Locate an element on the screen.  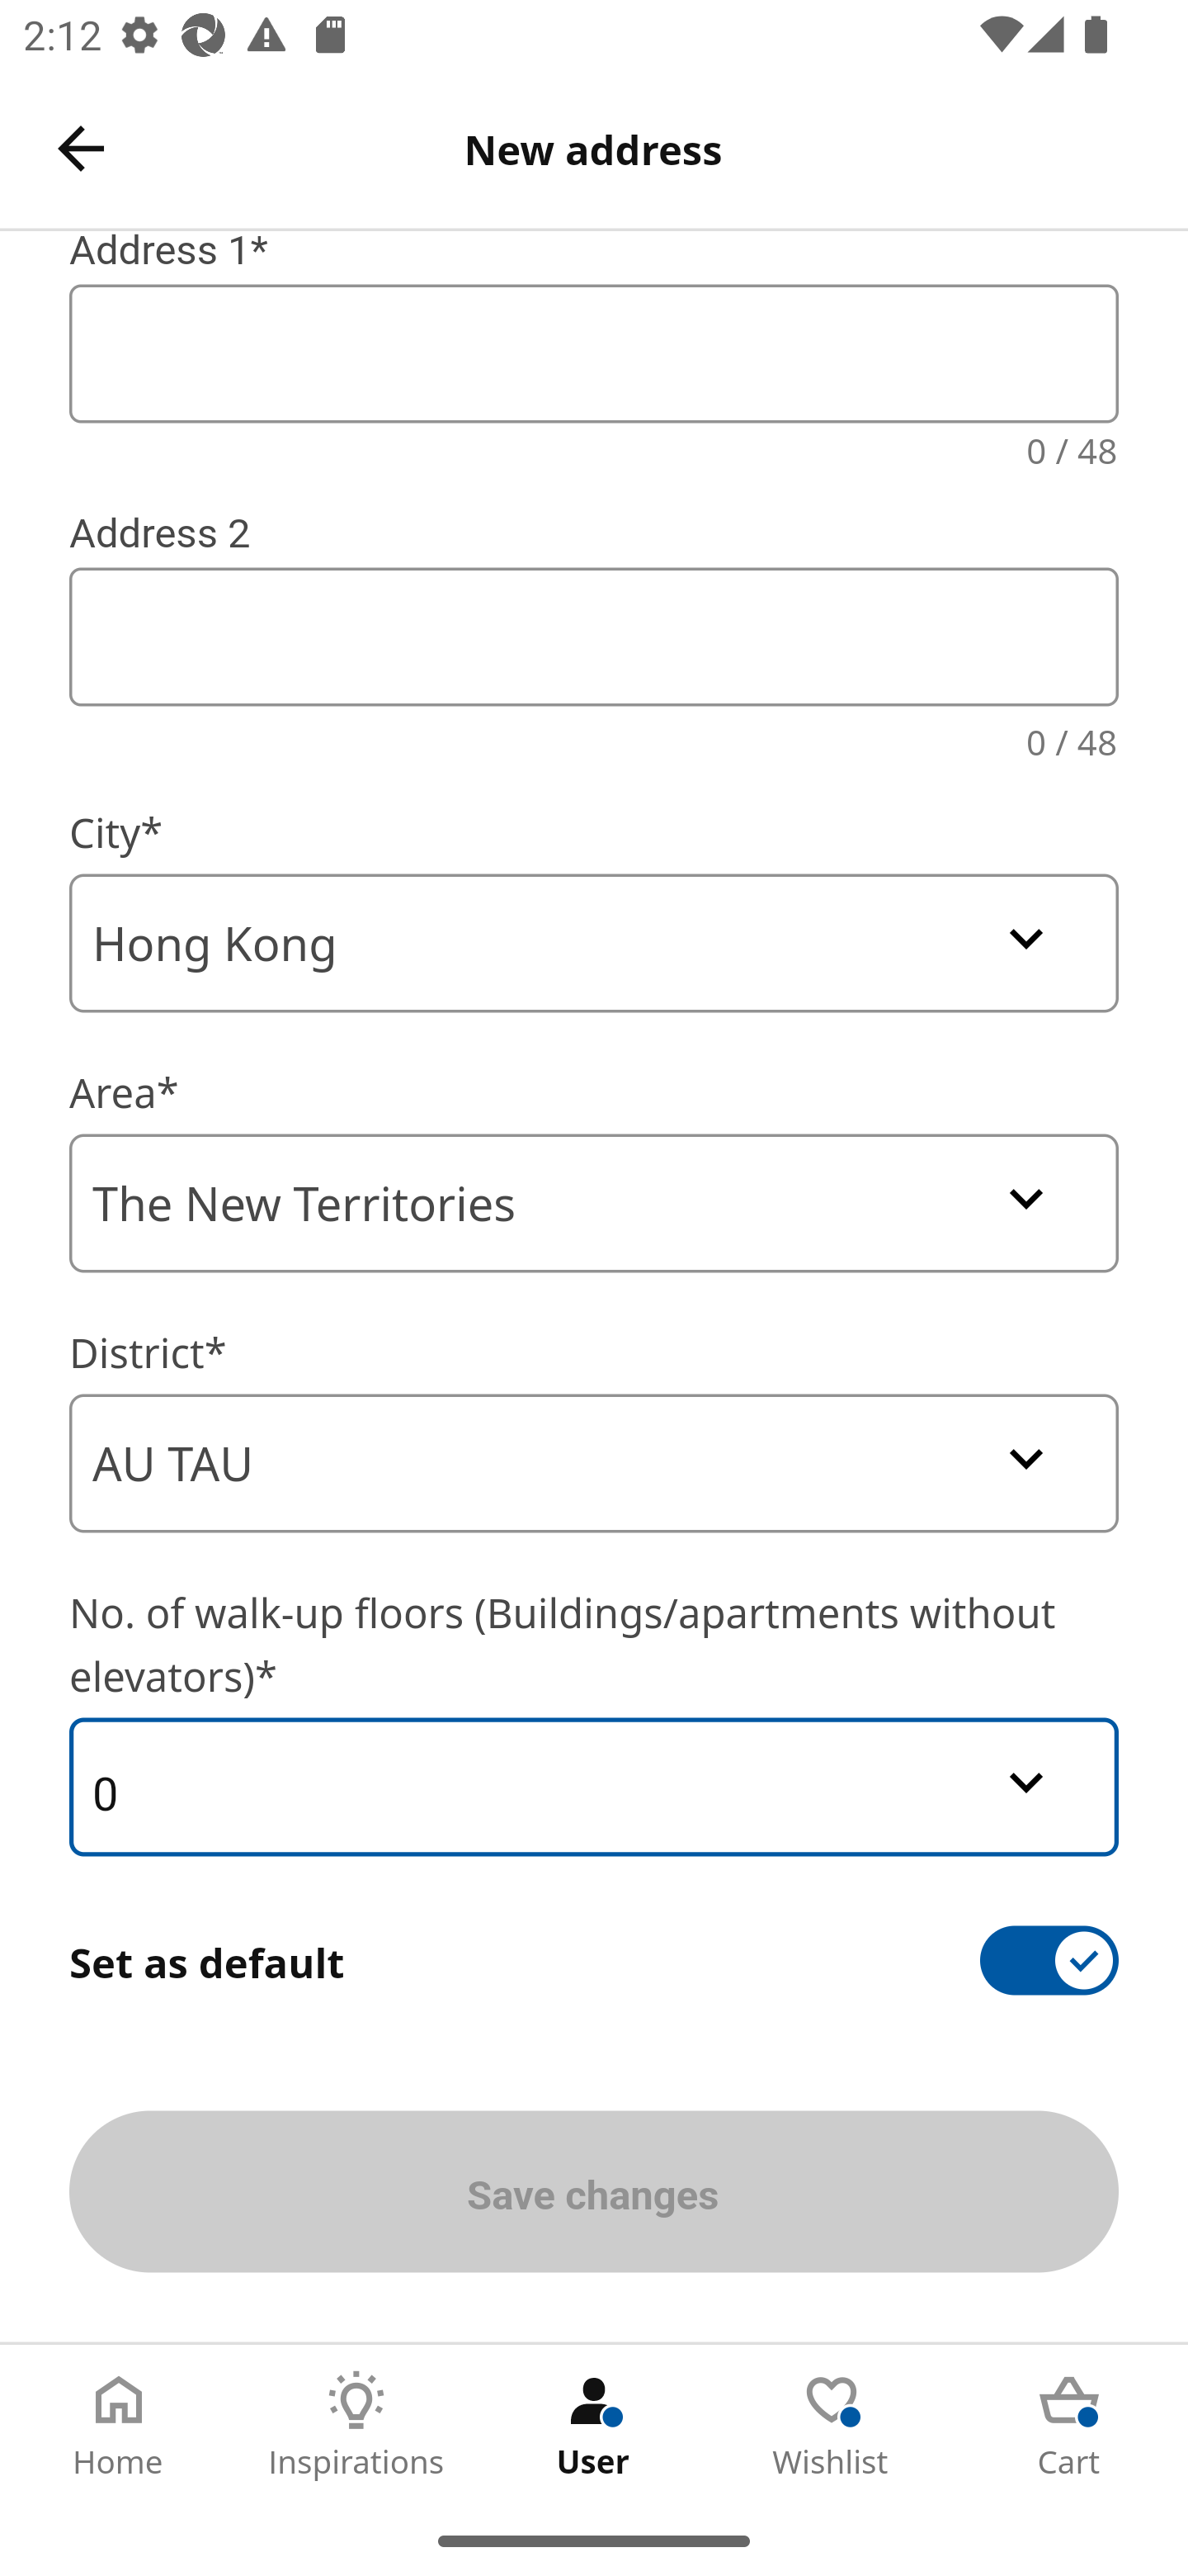
AU TAU is located at coordinates (594, 1463).